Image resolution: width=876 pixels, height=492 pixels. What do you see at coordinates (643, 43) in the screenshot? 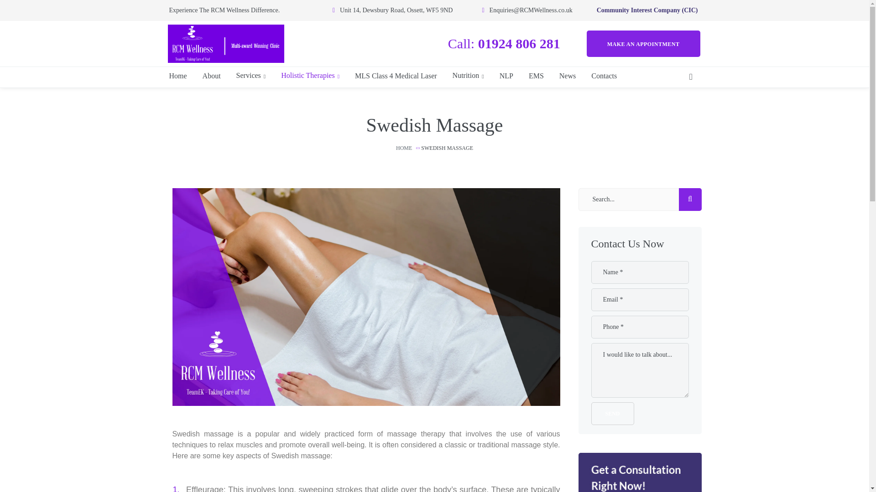
I see `MAKE AN APPOINTMENT` at bounding box center [643, 43].